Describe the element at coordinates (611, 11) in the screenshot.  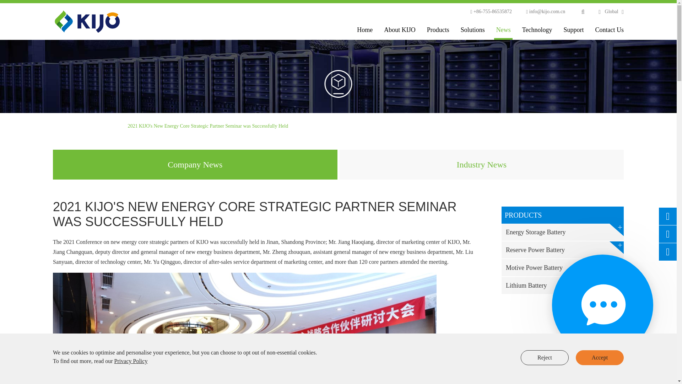
I see `Global` at that location.